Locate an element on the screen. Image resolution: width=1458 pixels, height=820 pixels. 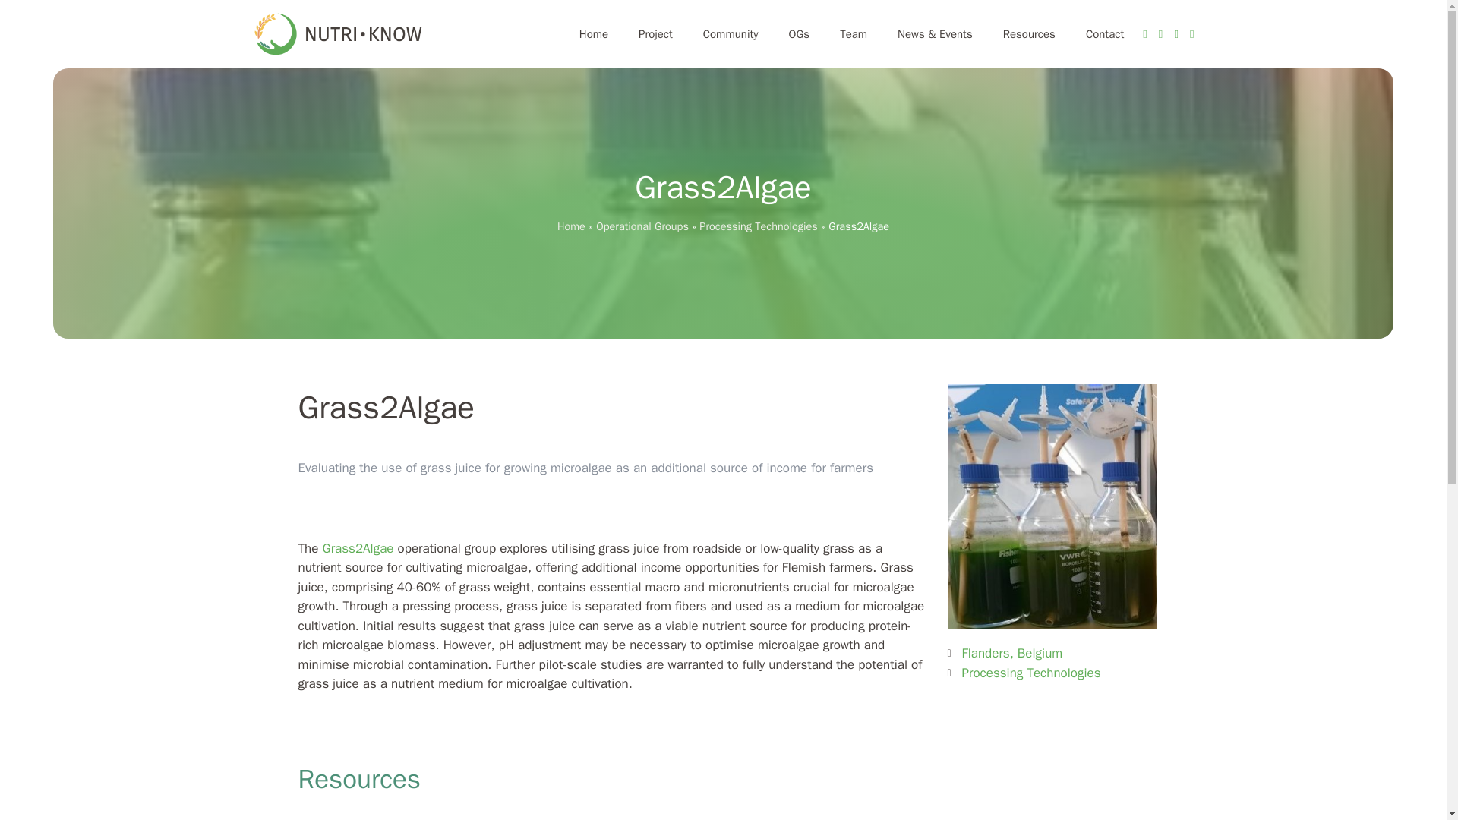
OGs is located at coordinates (799, 33).